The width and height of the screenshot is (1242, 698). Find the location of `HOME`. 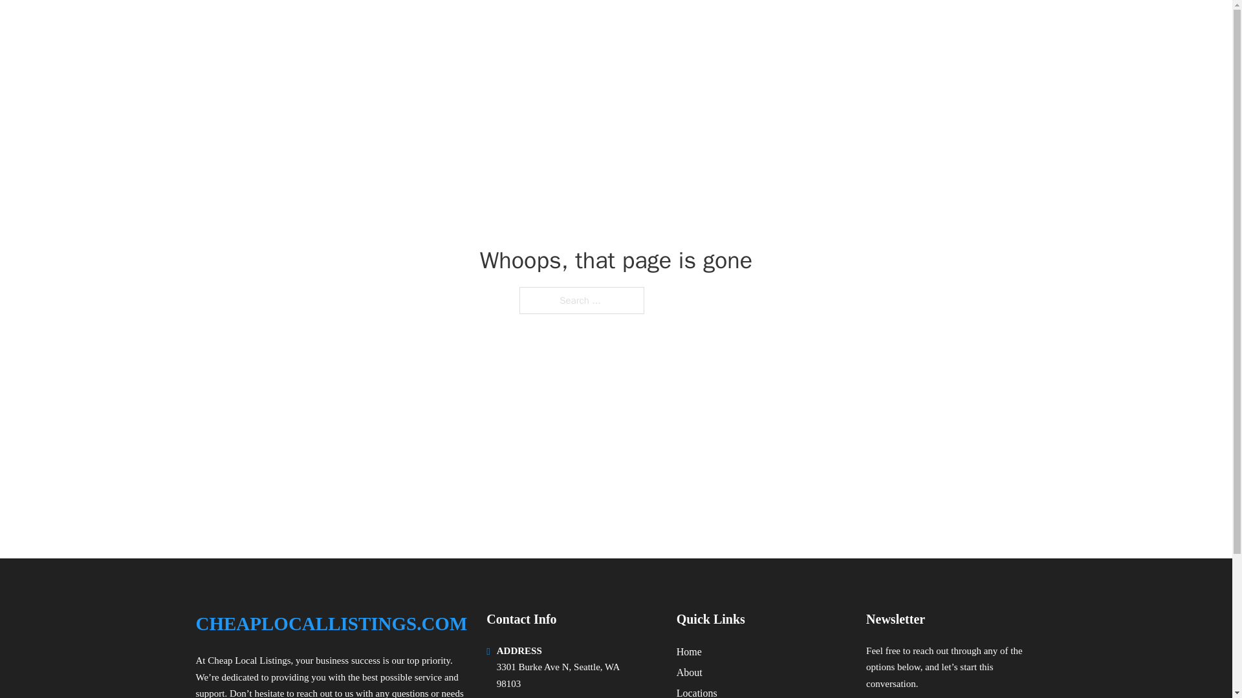

HOME is located at coordinates (875, 27).